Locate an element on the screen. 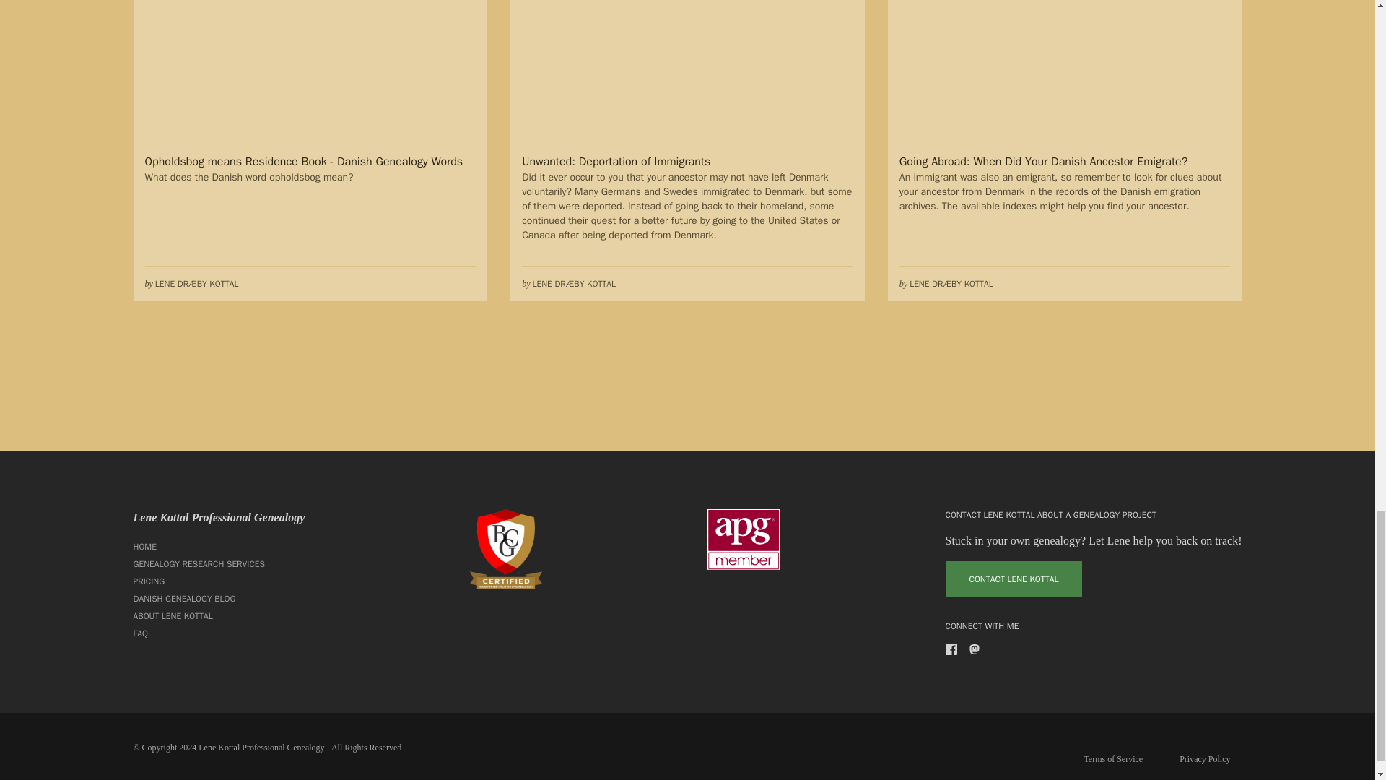  Terms of Service is located at coordinates (1113, 758).